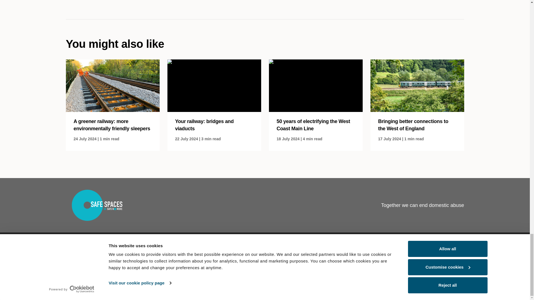 The image size is (534, 300). What do you see at coordinates (383, 276) in the screenshot?
I see `Network Rail on Instagram` at bounding box center [383, 276].